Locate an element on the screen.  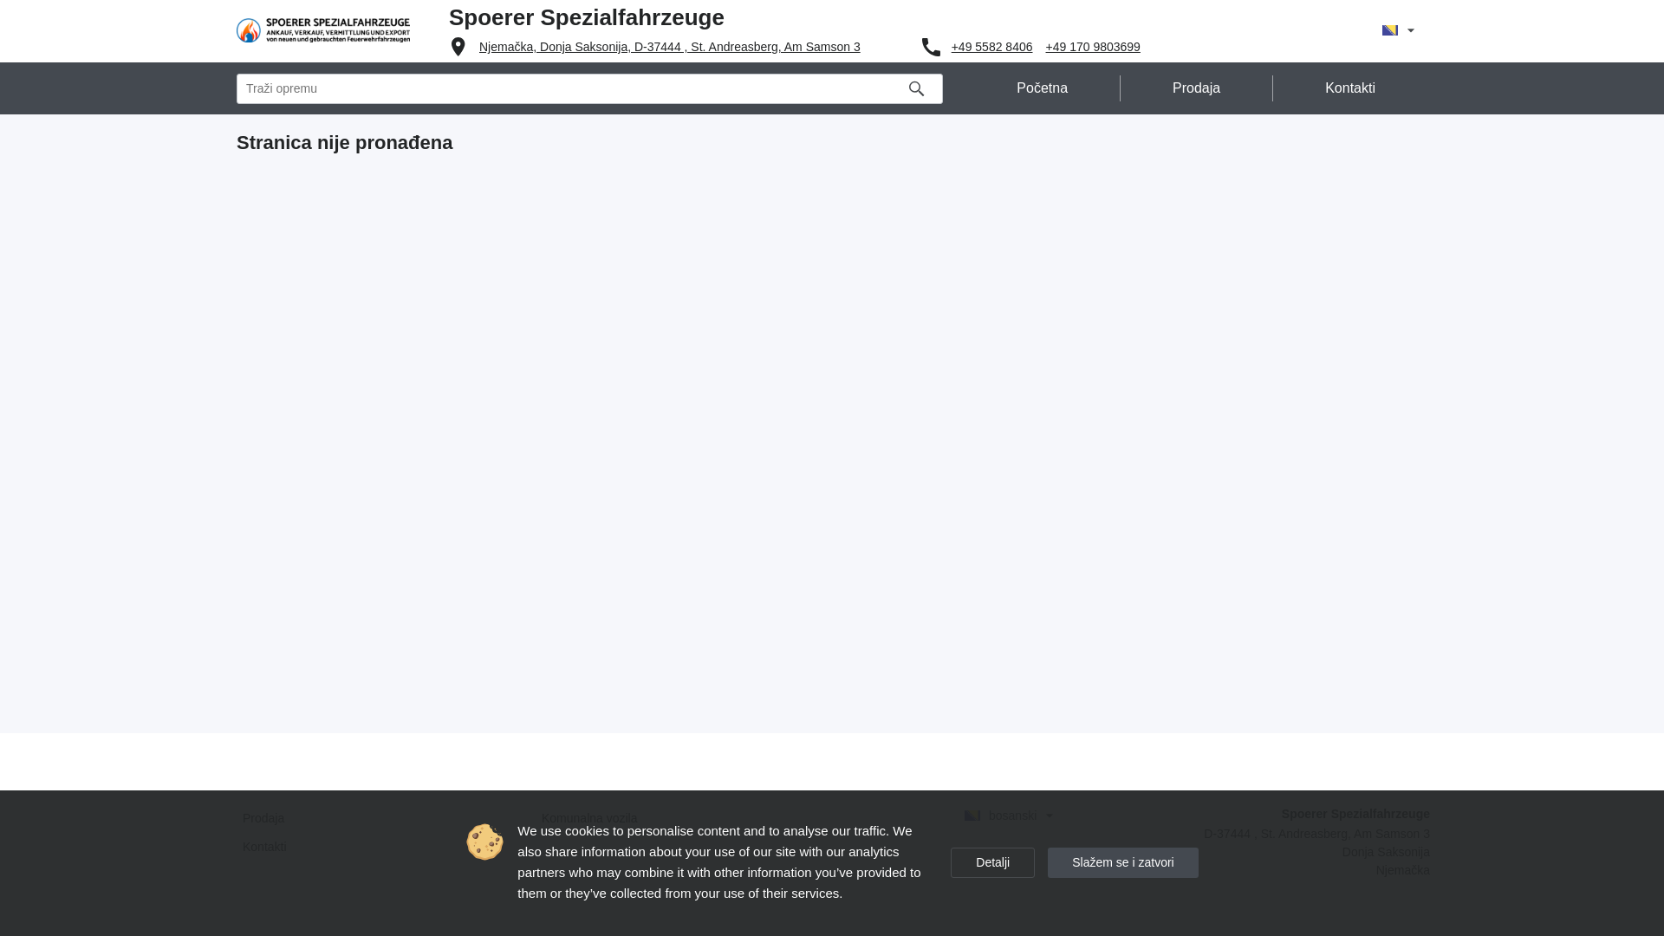
Komunalna vozila is located at coordinates (683, 818).